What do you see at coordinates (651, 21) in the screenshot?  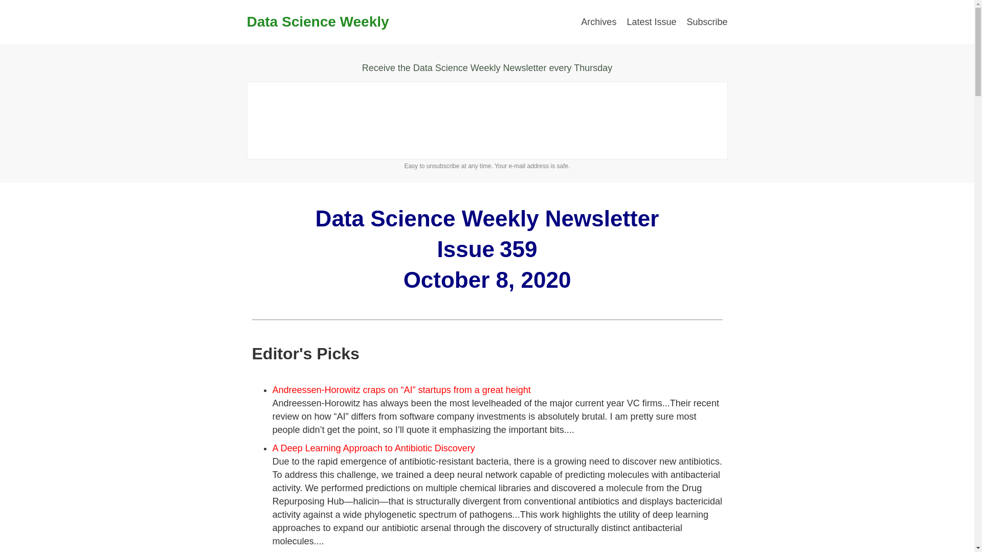 I see `Latest Issue` at bounding box center [651, 21].